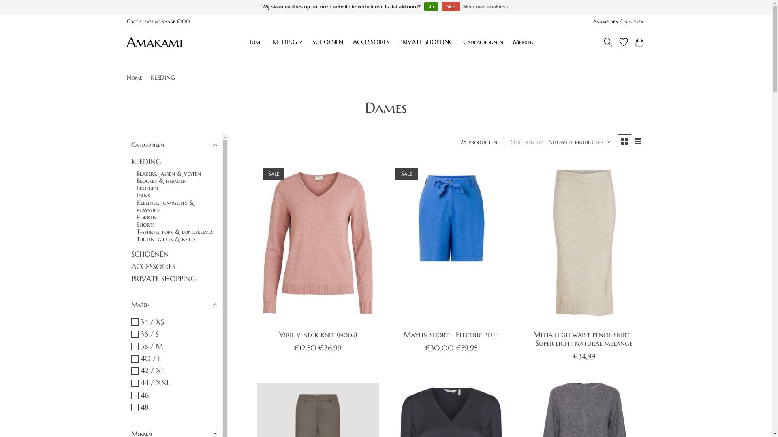 The height and width of the screenshot is (437, 778). I want to click on ACCESSOIRES, so click(371, 42).